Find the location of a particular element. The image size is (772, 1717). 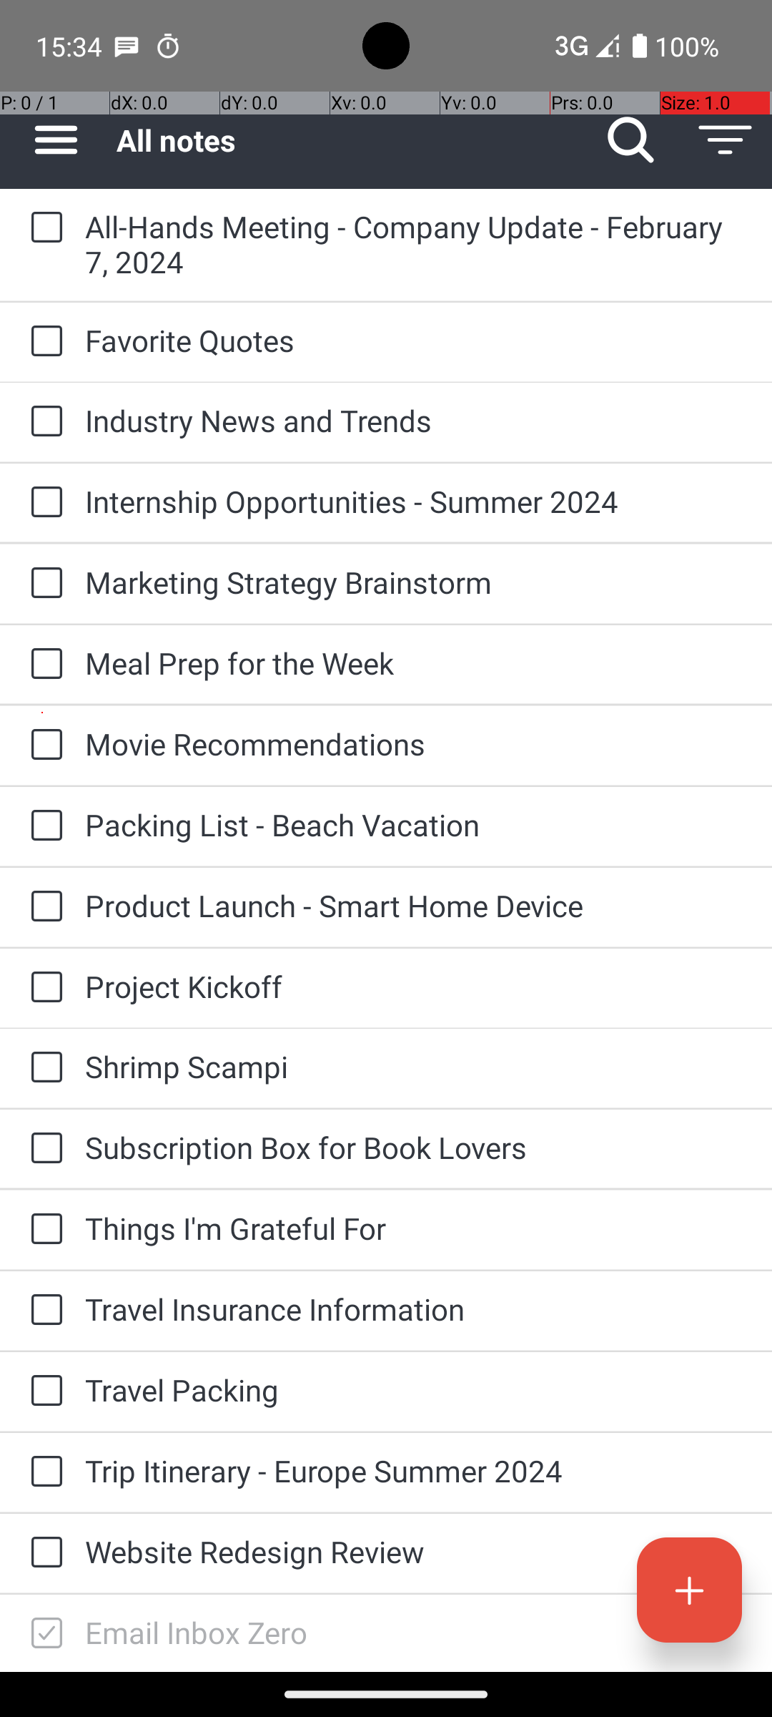

to-do: Subscription Box for Book Lovers is located at coordinates (43, 1149).